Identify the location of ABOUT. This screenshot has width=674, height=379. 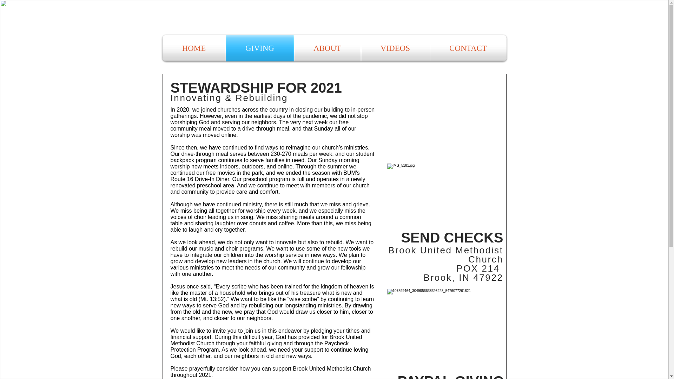
(327, 48).